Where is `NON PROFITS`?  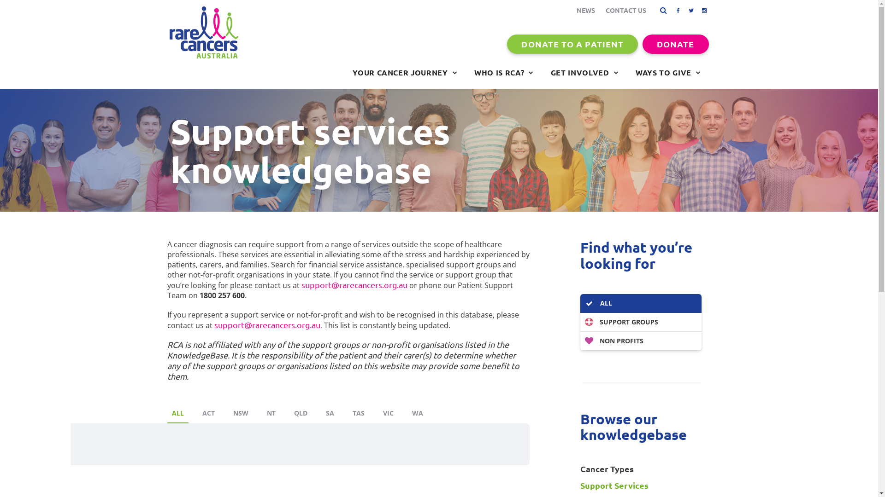
NON PROFITS is located at coordinates (641, 341).